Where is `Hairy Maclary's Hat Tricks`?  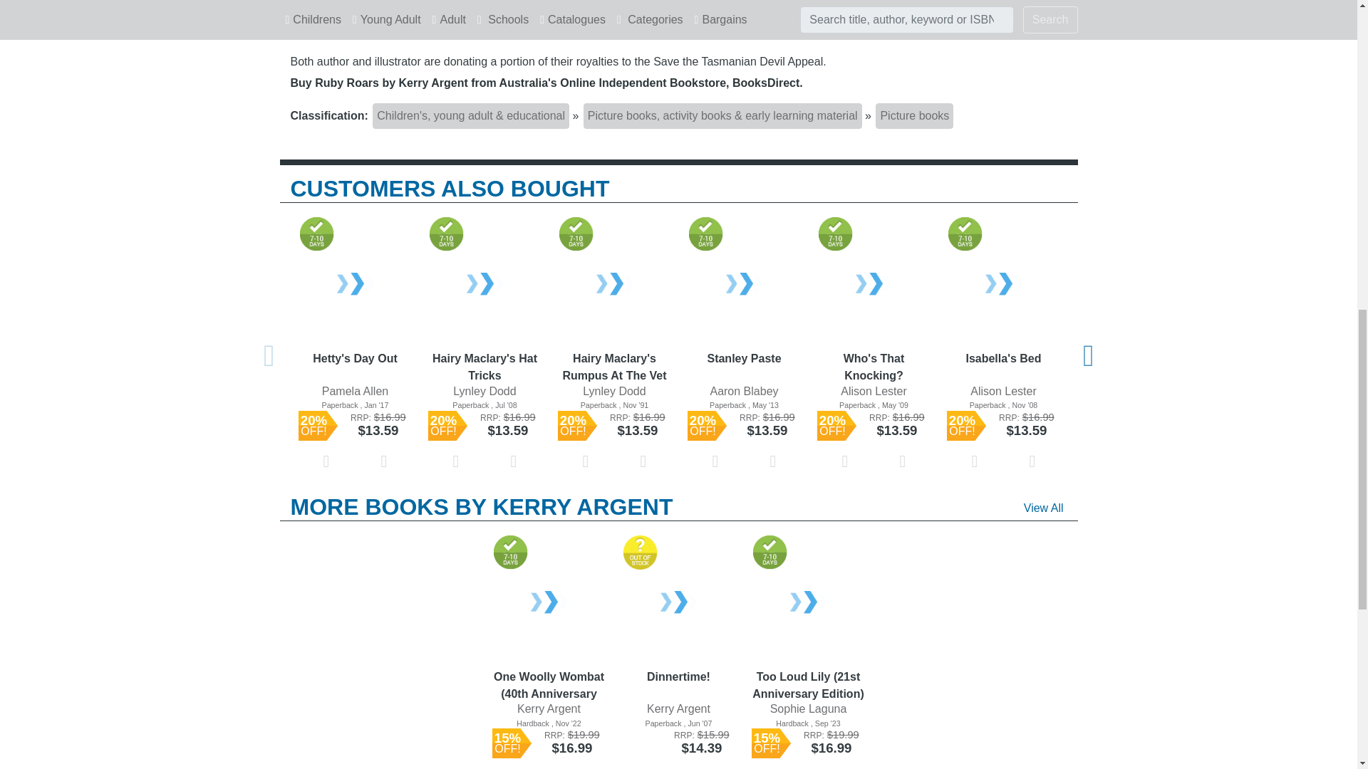
Hairy Maclary's Hat Tricks is located at coordinates (484, 285).